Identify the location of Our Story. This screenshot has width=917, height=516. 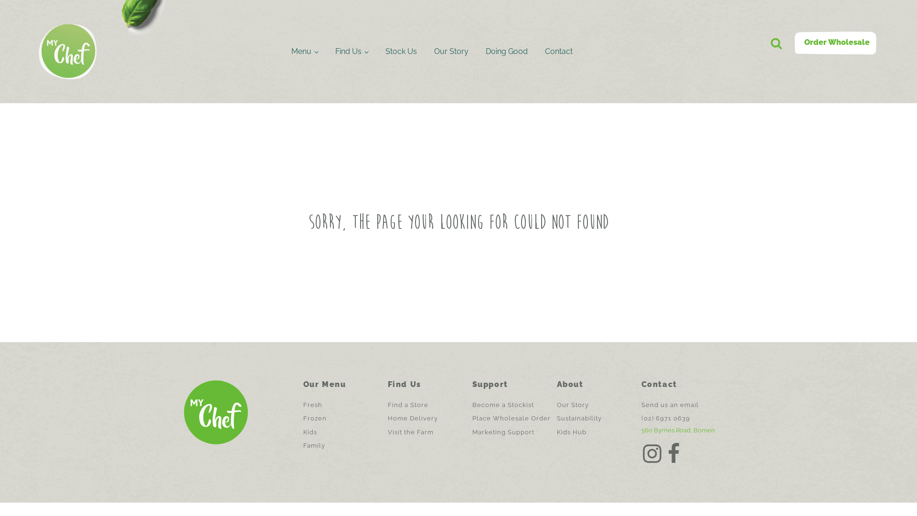
(573, 405).